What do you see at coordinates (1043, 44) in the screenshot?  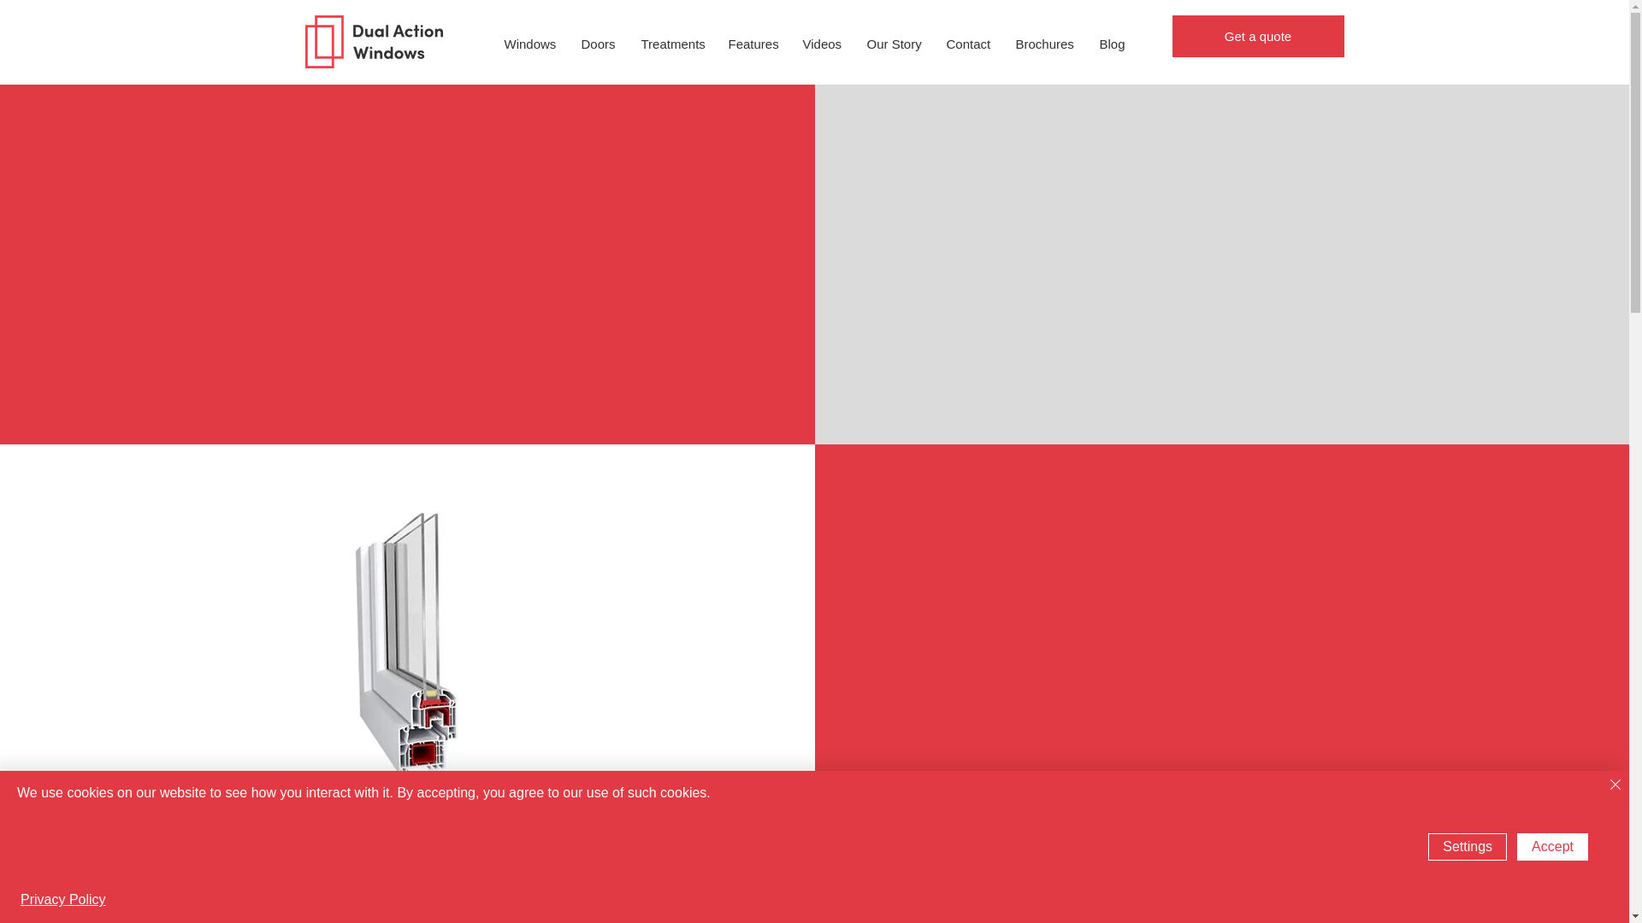 I see `Brochures` at bounding box center [1043, 44].